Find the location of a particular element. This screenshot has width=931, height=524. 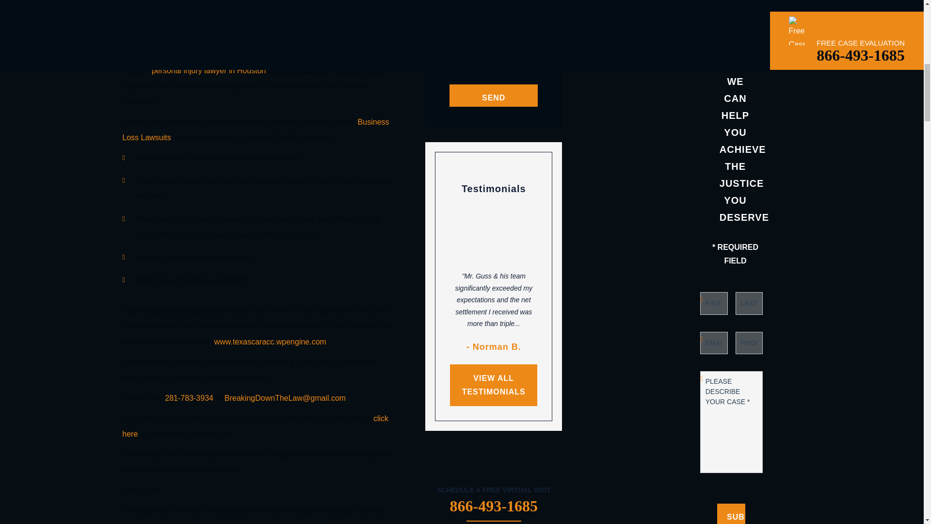

click here is located at coordinates (255, 426).